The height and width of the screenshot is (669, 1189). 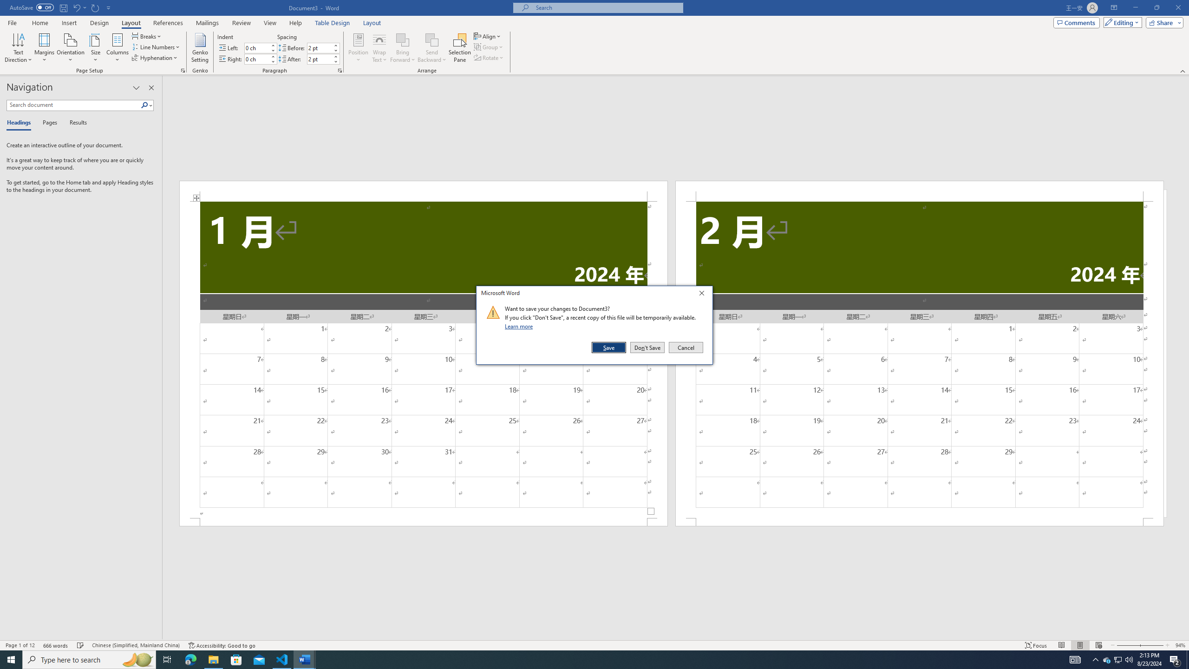 I want to click on Mailings, so click(x=207, y=23).